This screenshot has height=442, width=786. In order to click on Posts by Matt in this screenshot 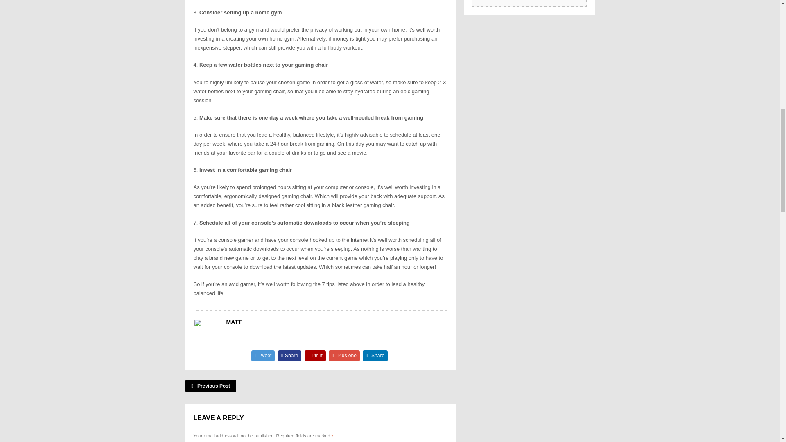, I will do `click(233, 322)`.